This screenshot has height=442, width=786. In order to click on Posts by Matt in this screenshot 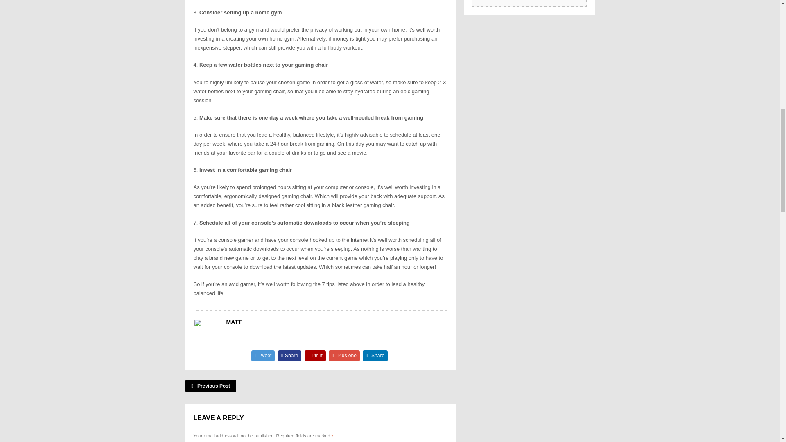, I will do `click(233, 322)`.